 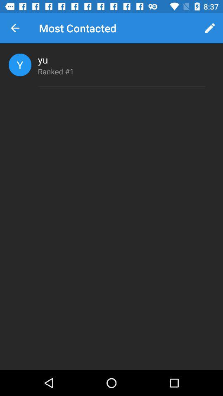 What do you see at coordinates (210, 28) in the screenshot?
I see `choose icon to the right of the most contacted` at bounding box center [210, 28].